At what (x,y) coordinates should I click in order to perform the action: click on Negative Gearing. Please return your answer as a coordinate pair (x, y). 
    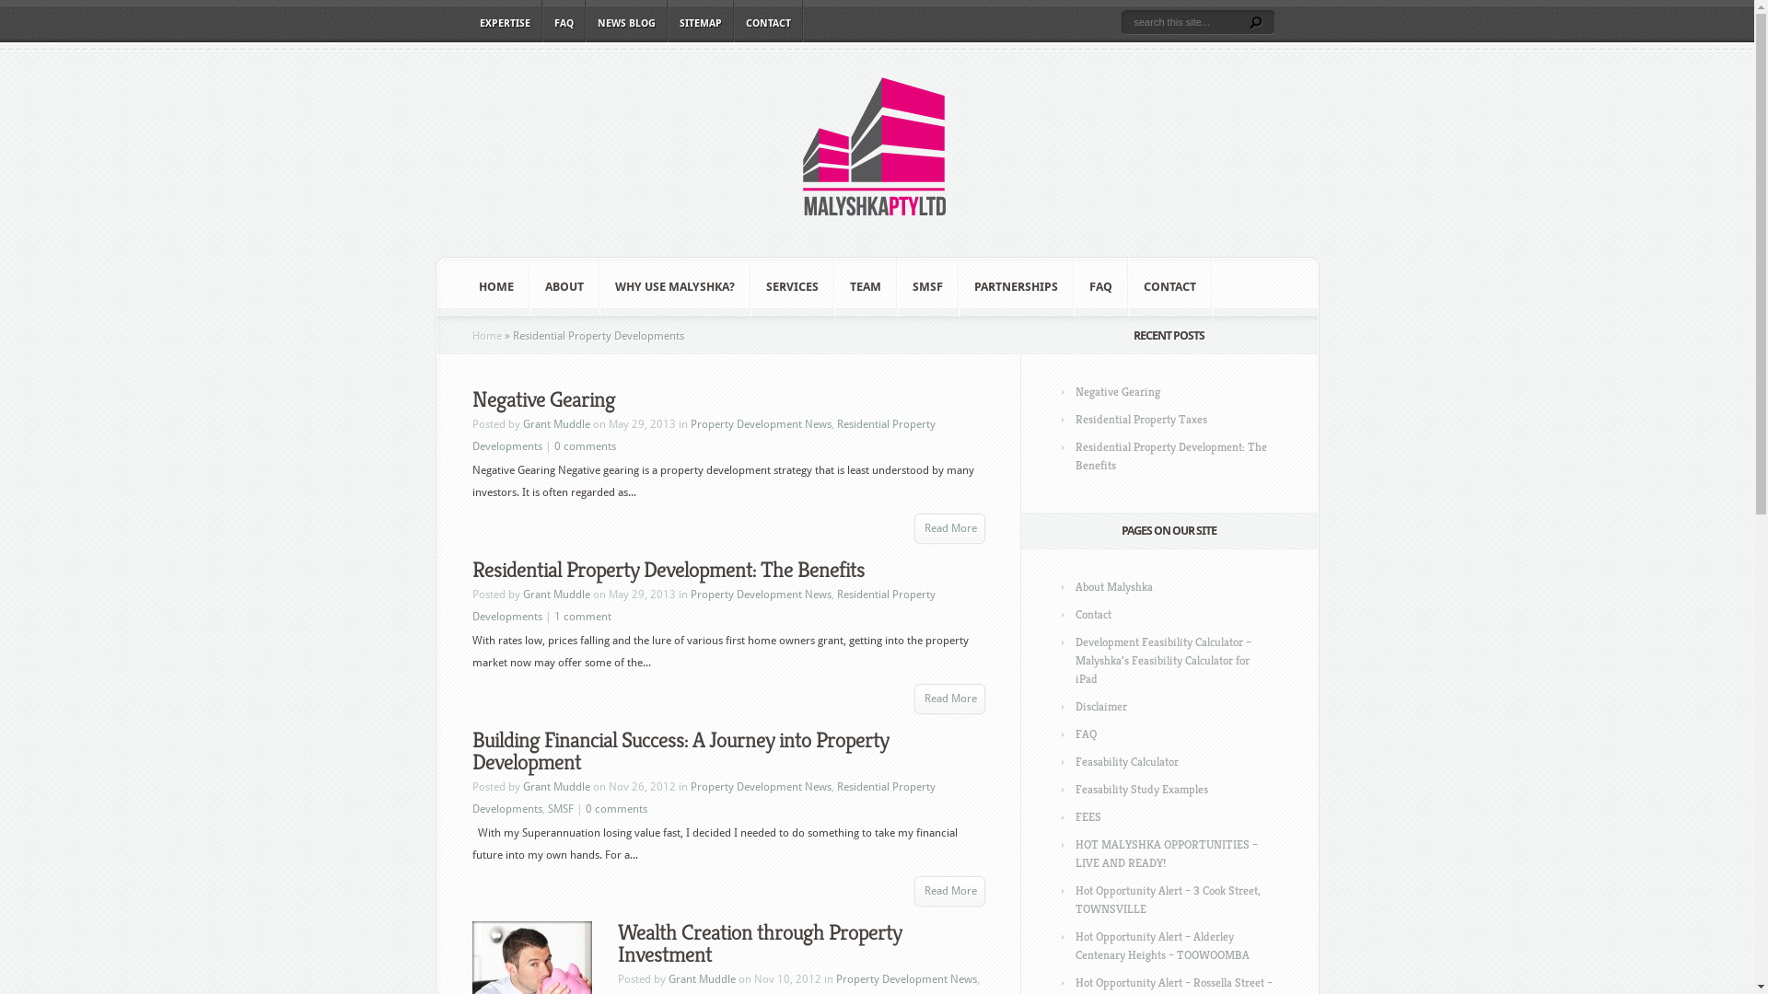
    Looking at the image, I should click on (1118, 392).